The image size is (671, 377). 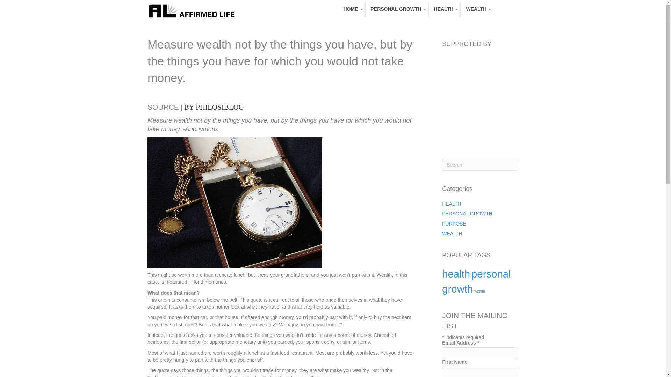 What do you see at coordinates (452, 204) in the screenshot?
I see `HEALTH` at bounding box center [452, 204].